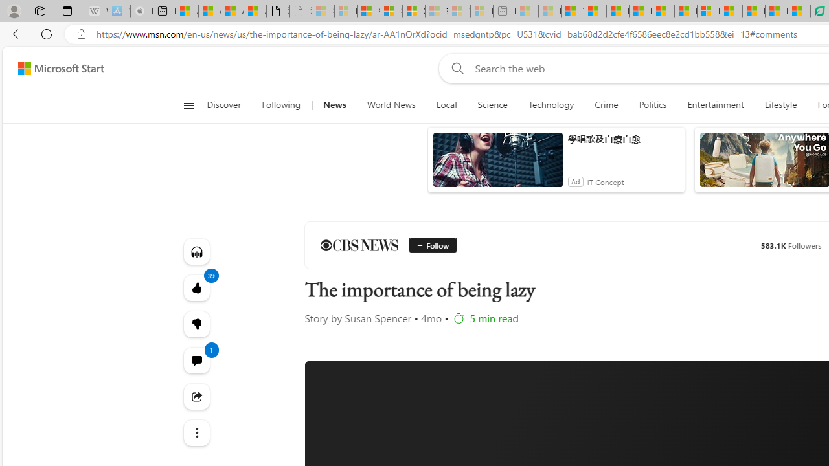 The height and width of the screenshot is (466, 829). What do you see at coordinates (210, 12) in the screenshot?
I see `Aberdeen, Hong Kong SAR weather forecast | Microsoft Weather` at bounding box center [210, 12].